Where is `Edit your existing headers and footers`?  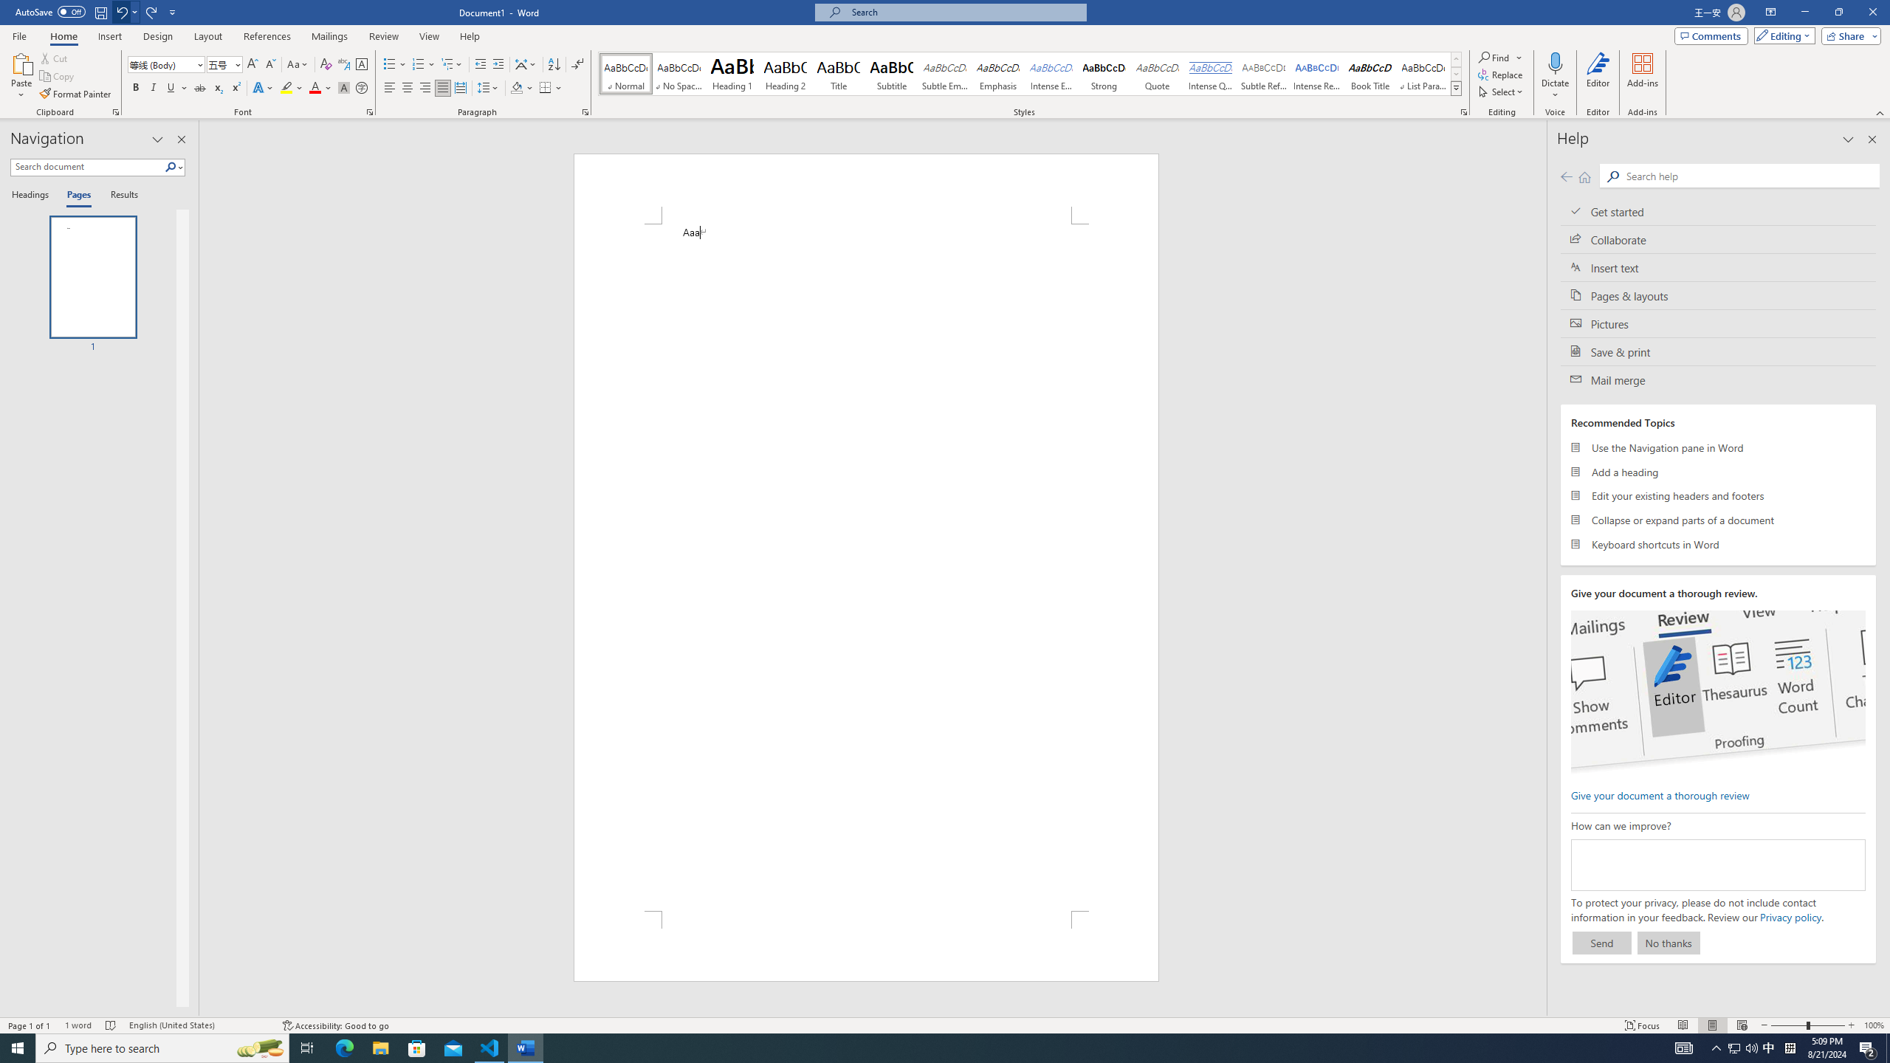
Edit your existing headers and footers is located at coordinates (1719, 496).